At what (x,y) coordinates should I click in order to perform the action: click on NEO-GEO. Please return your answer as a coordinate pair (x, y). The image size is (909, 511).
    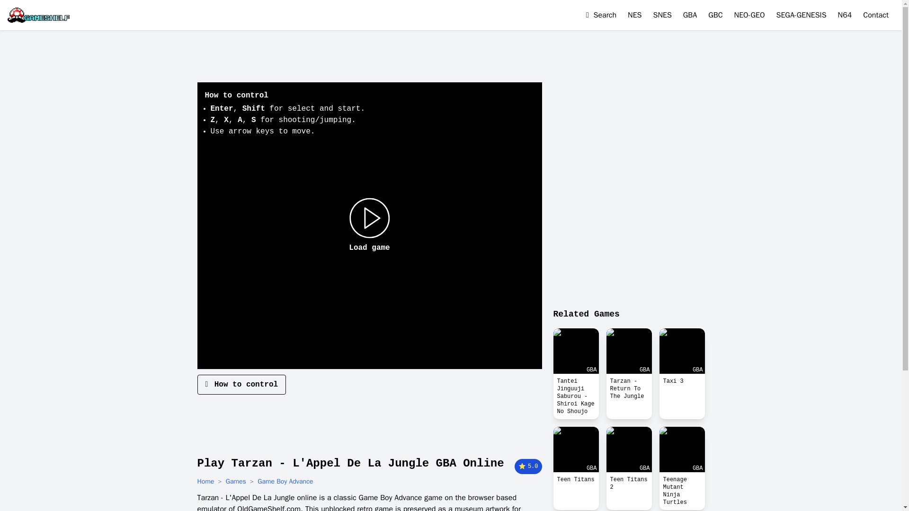
    Looking at the image, I should click on (750, 15).